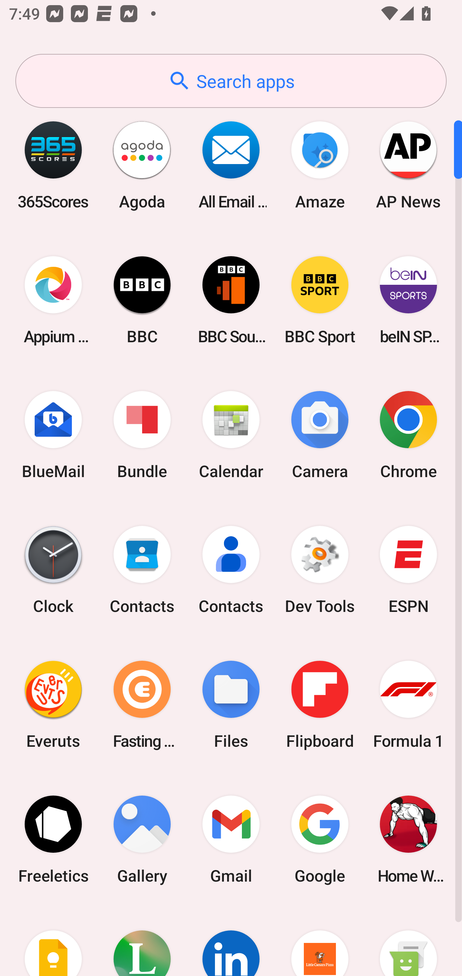 The height and width of the screenshot is (976, 462). What do you see at coordinates (53, 941) in the screenshot?
I see `Keep Notes` at bounding box center [53, 941].